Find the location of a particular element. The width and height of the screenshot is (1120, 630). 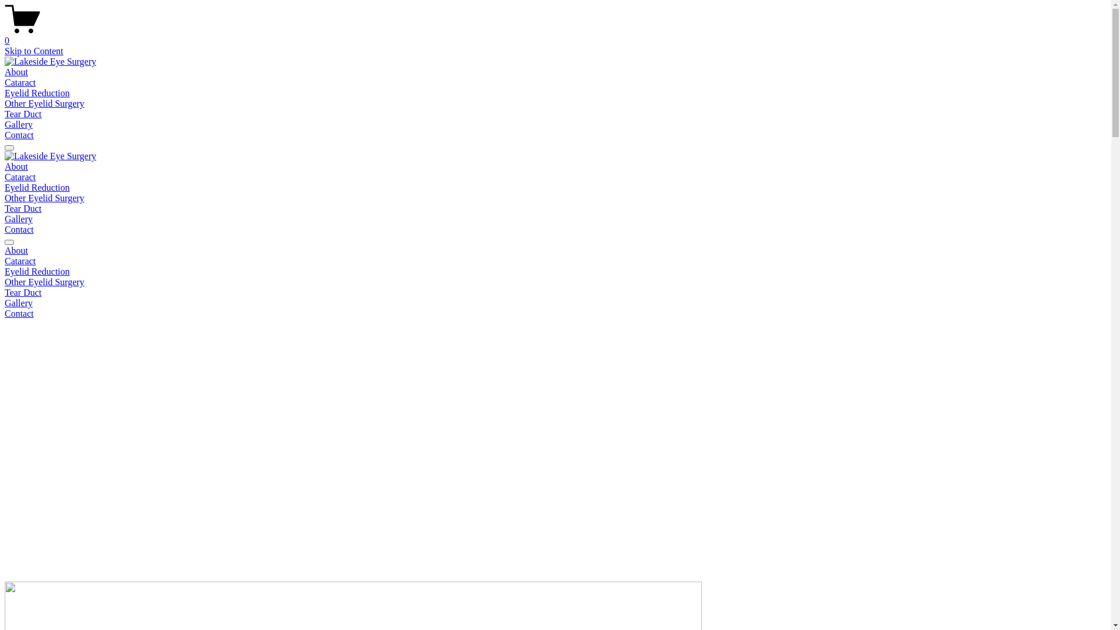

About is located at coordinates (16, 72).